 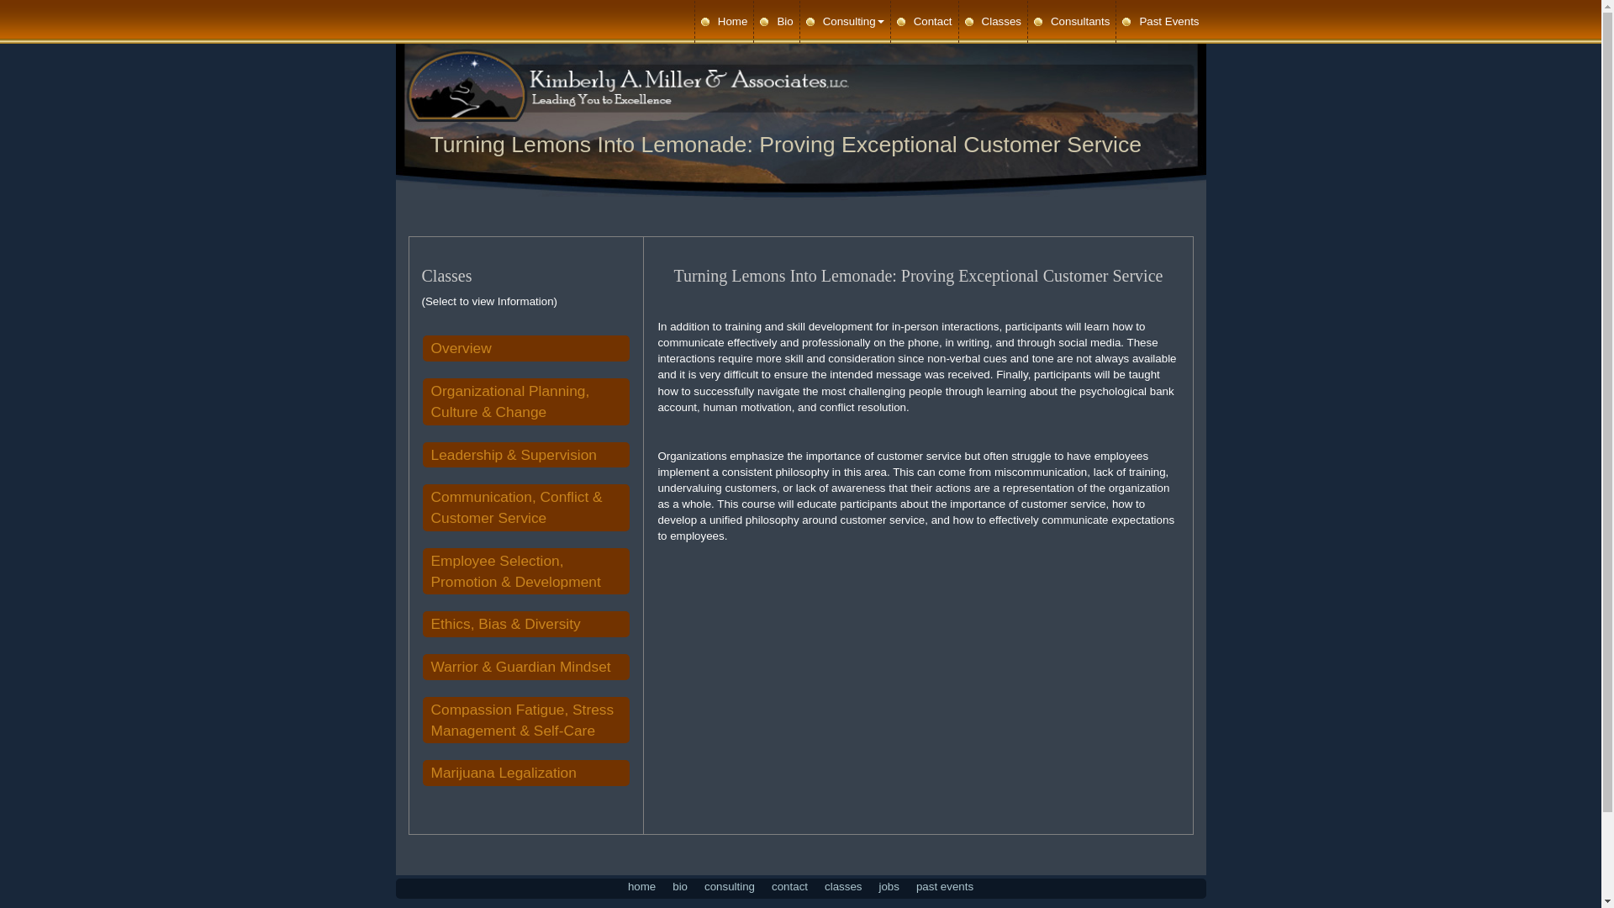 I want to click on Past Events, so click(x=1160, y=22).